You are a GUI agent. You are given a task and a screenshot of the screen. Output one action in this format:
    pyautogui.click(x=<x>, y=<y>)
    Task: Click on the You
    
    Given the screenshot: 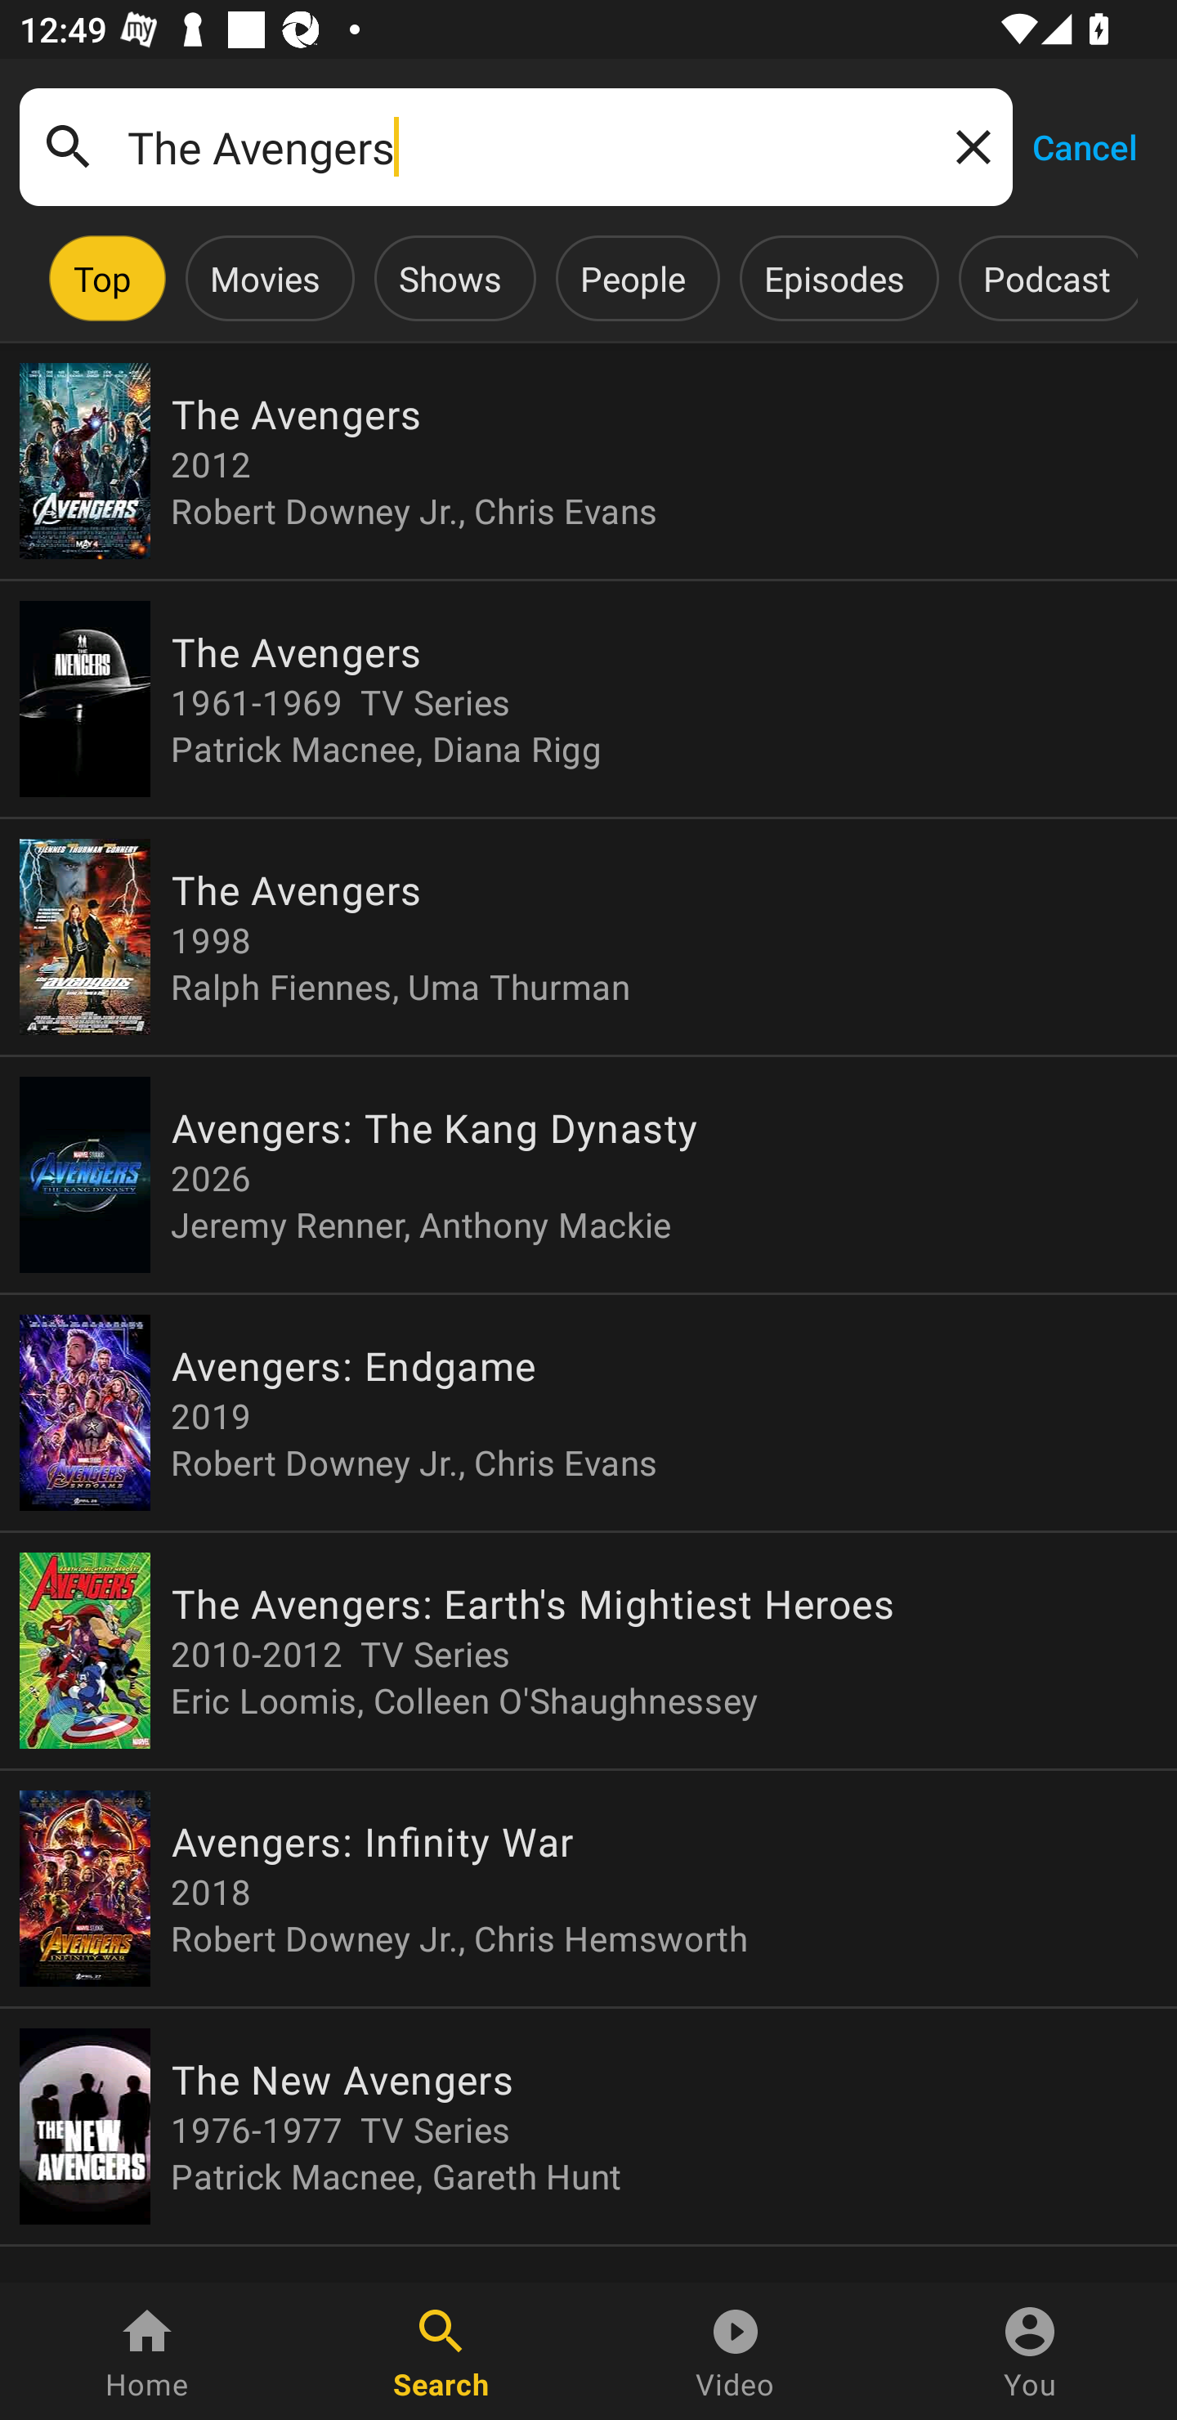 What is the action you would take?
    pyautogui.click(x=1030, y=2351)
    